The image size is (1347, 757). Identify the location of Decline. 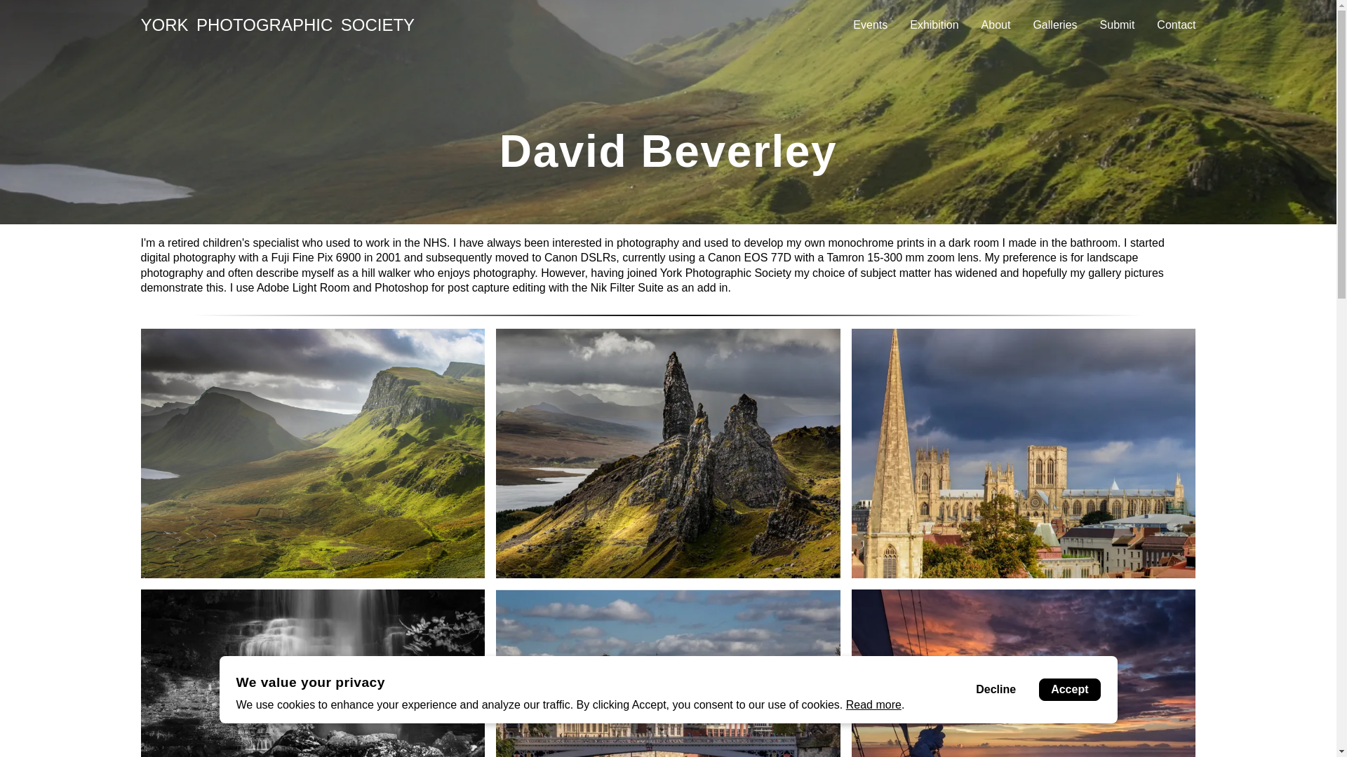
(996, 690).